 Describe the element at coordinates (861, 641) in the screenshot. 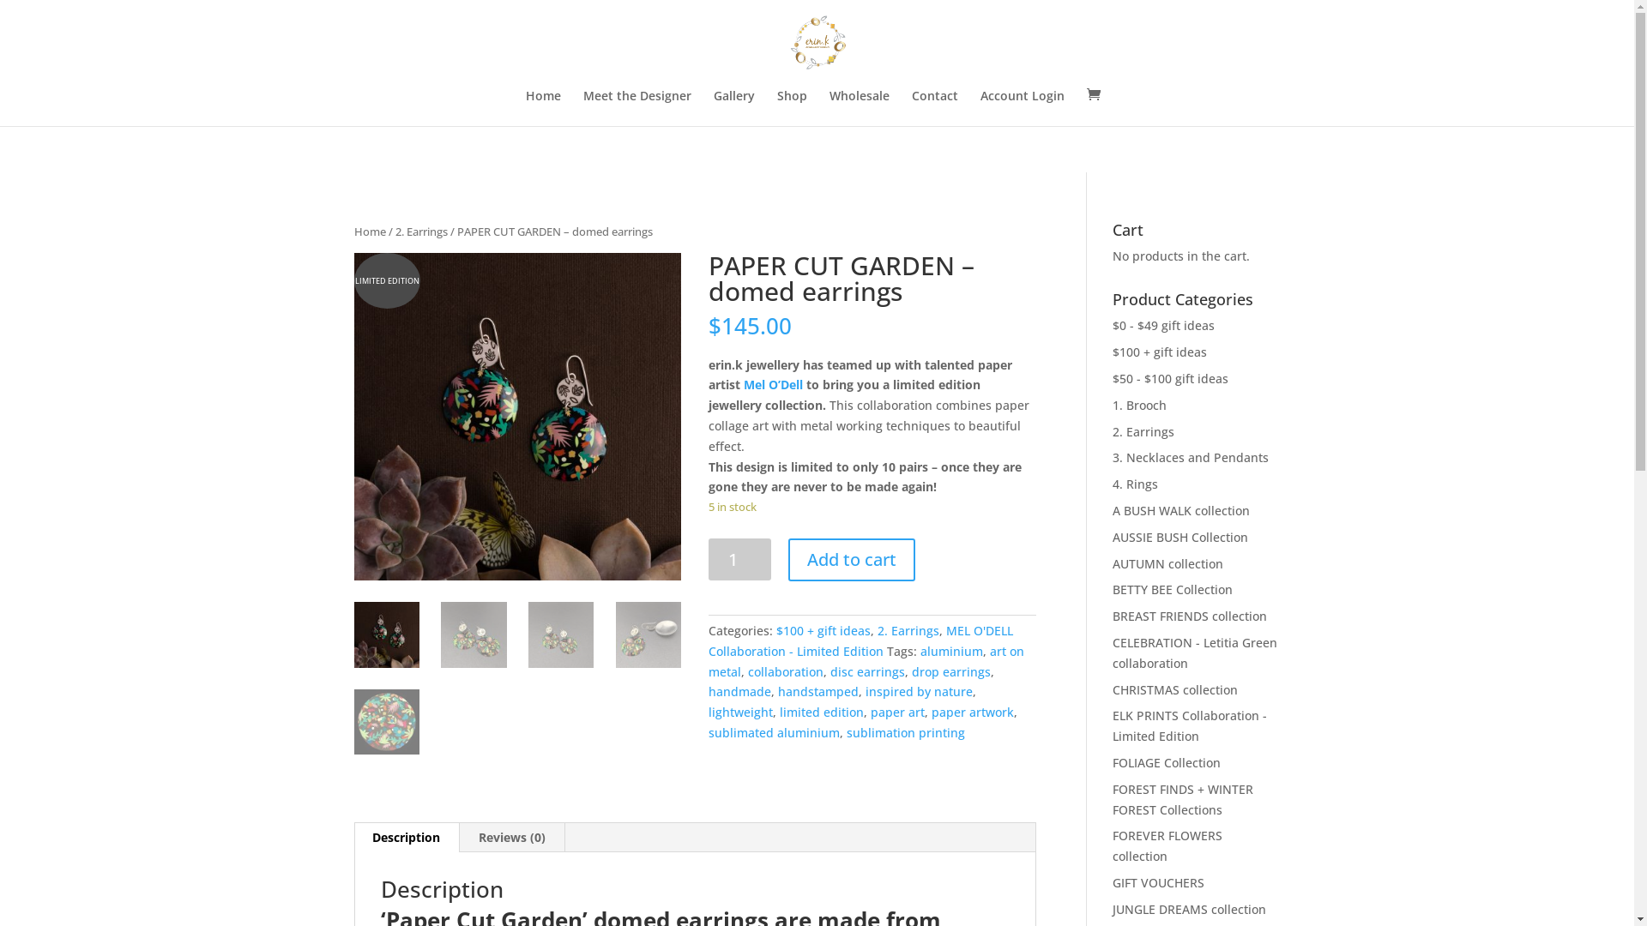

I see `MEL O'DELL Collaboration - Limited Edition` at that location.